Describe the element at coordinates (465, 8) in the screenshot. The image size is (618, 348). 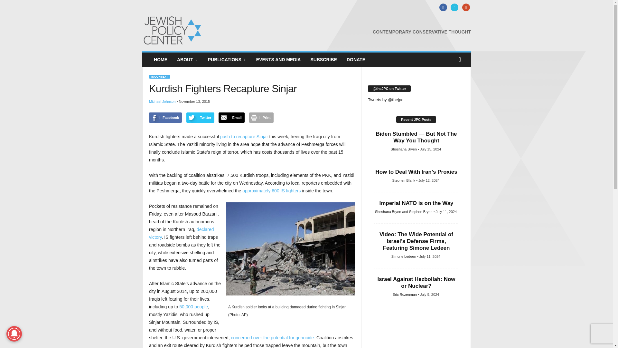
I see `Youtube` at that location.